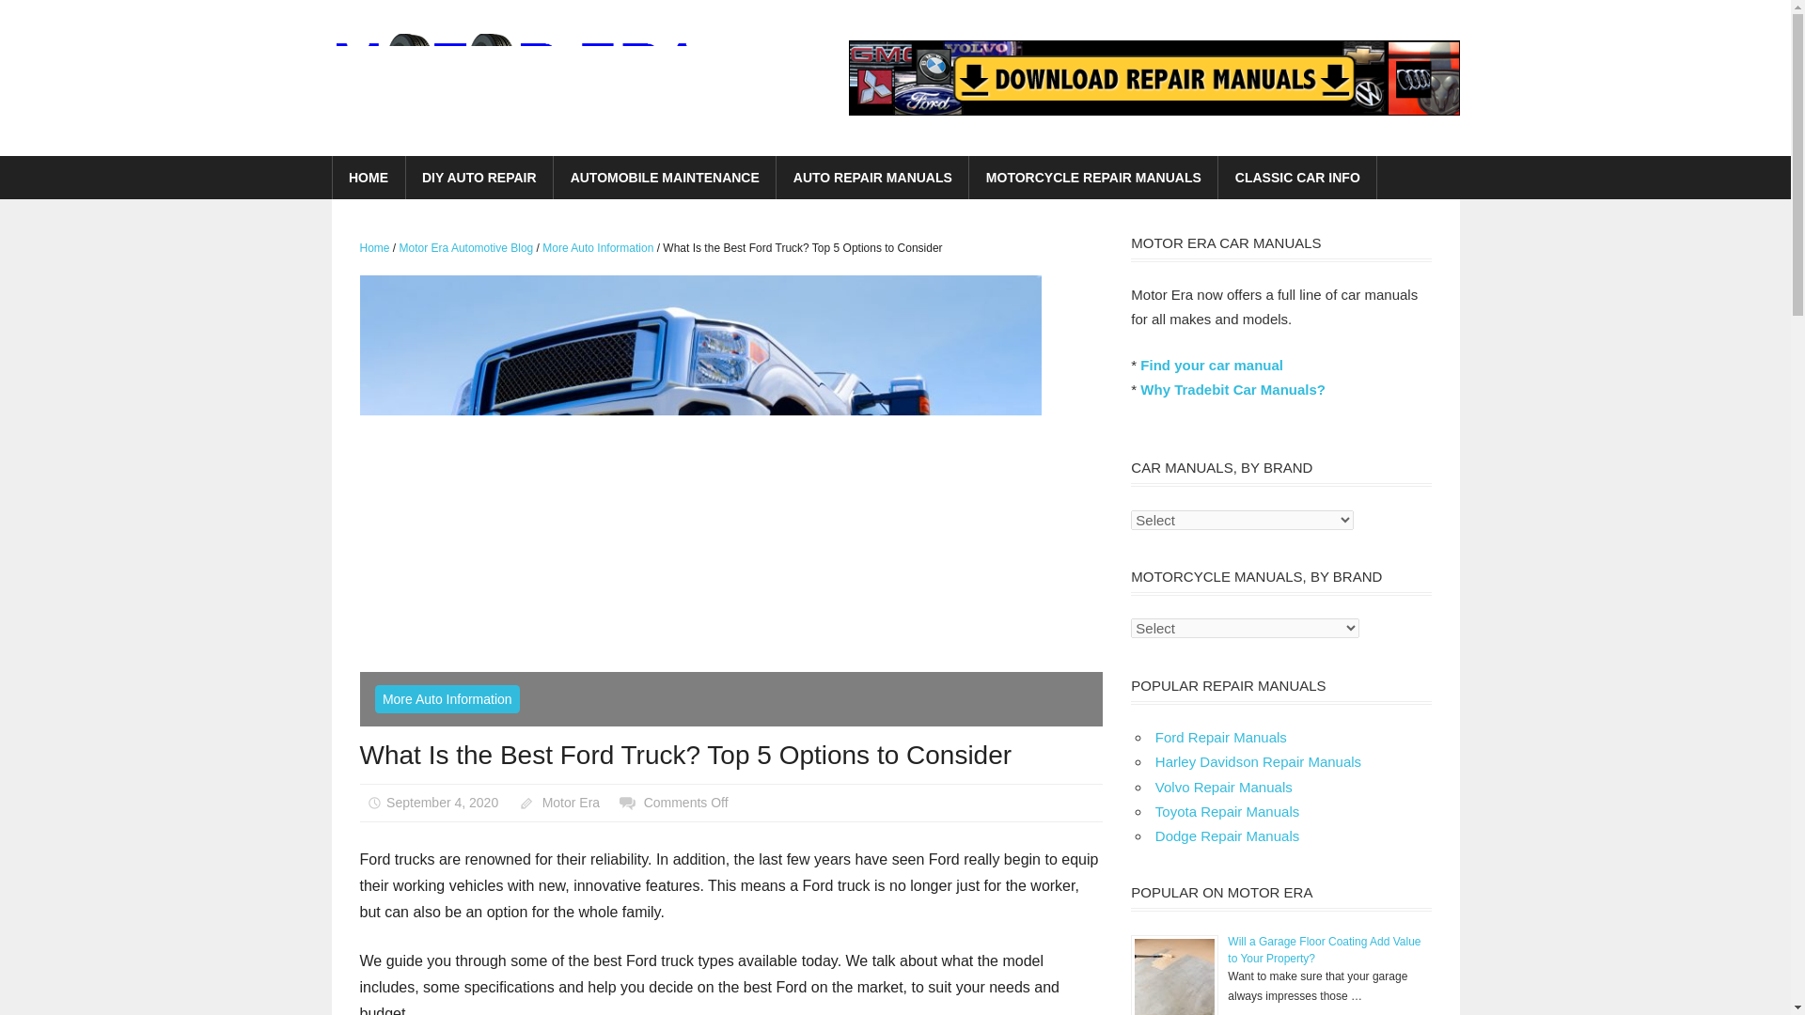 Image resolution: width=1805 pixels, height=1015 pixels. I want to click on Why Tradebit Car Manuals?, so click(1232, 389).